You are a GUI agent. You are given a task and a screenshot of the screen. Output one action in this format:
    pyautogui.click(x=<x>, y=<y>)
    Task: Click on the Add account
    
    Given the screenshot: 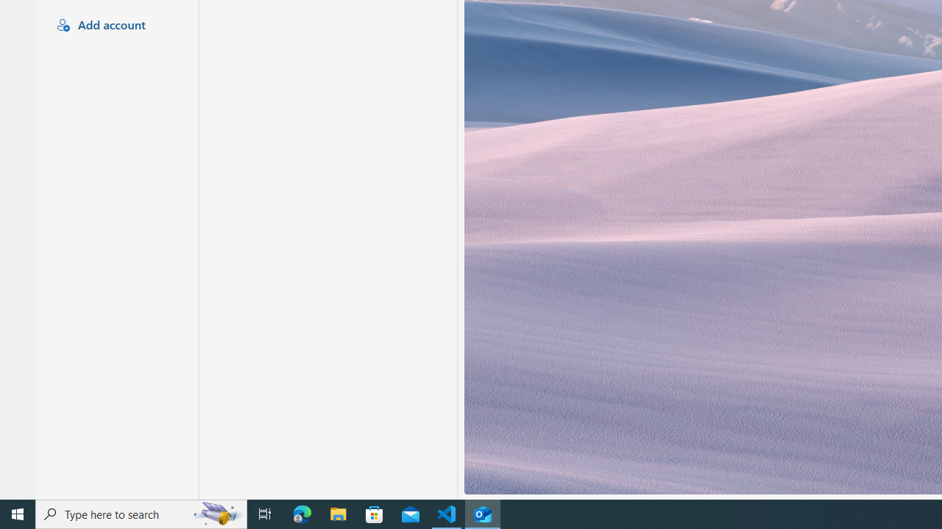 What is the action you would take?
    pyautogui.click(x=115, y=26)
    